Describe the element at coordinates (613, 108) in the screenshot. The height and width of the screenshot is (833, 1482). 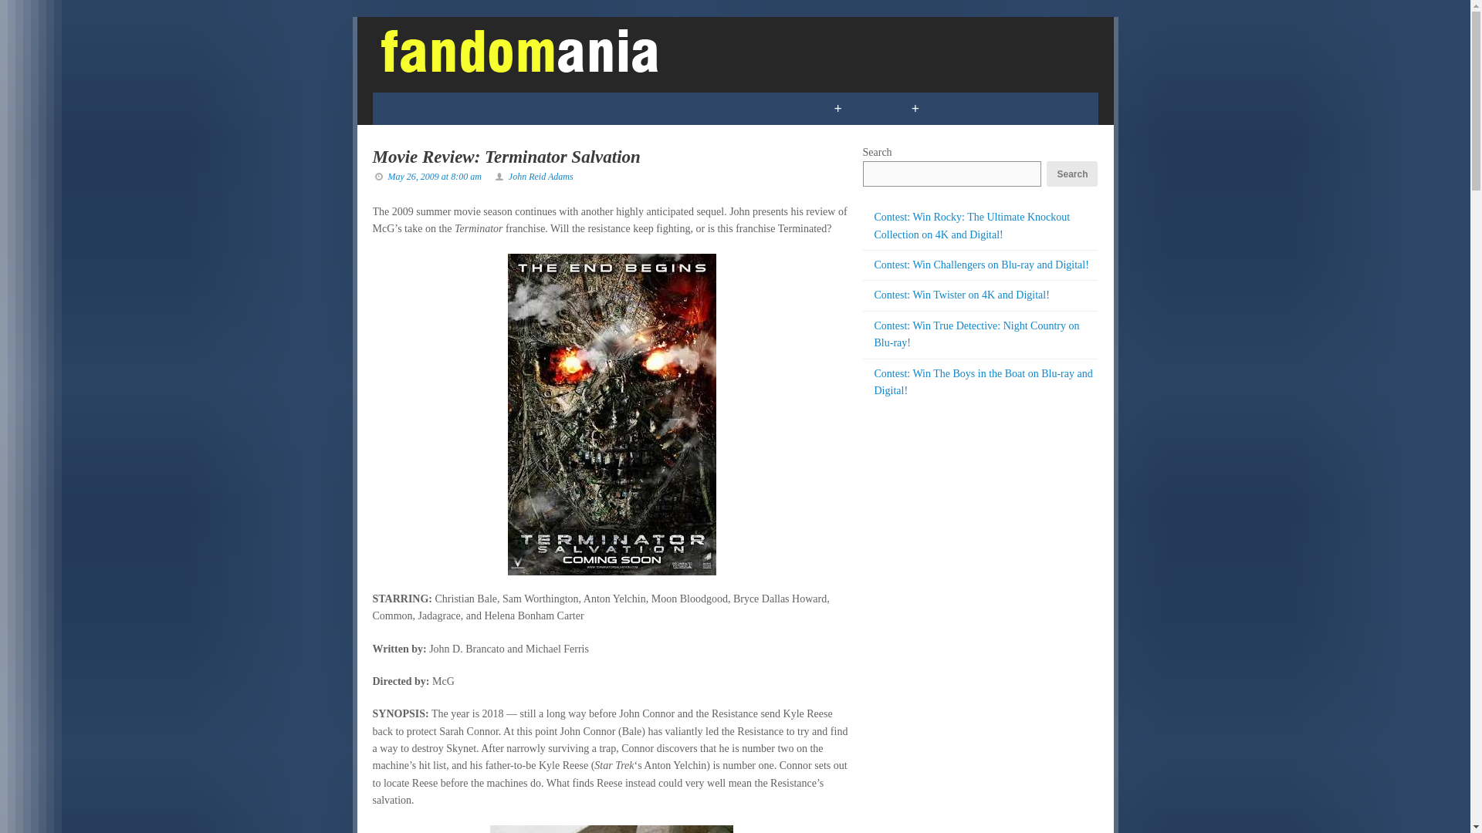
I see `Movies` at that location.